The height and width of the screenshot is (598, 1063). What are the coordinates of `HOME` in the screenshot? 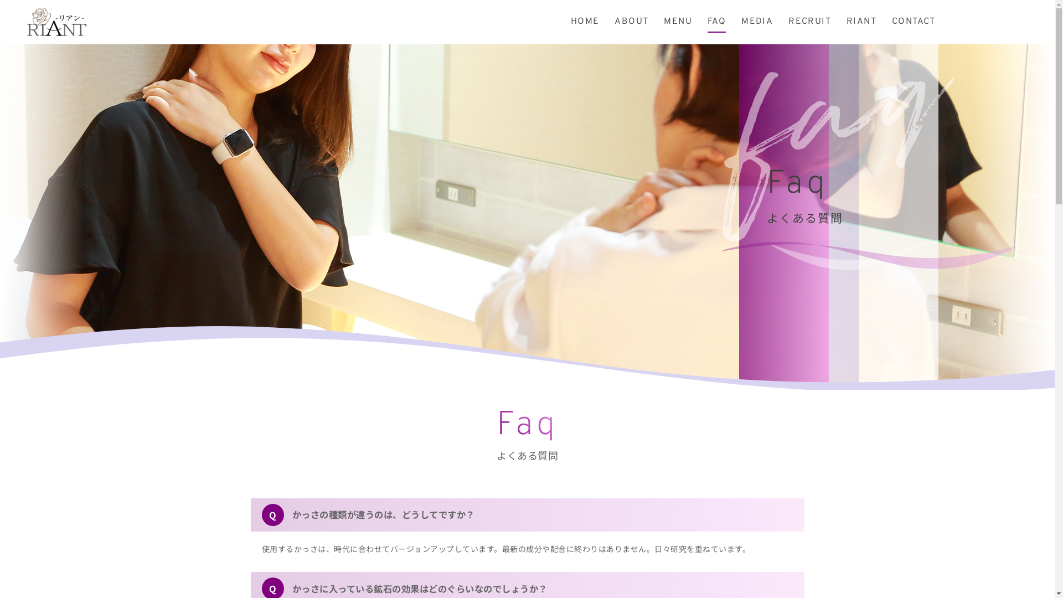 It's located at (585, 24).